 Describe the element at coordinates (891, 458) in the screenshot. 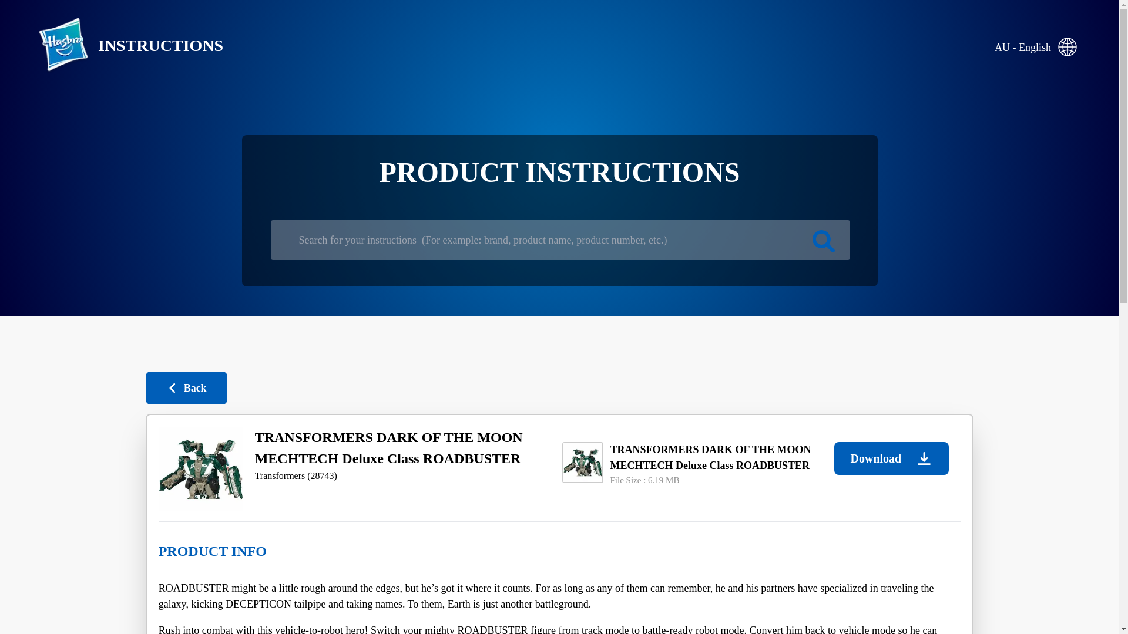

I see `Download` at that location.